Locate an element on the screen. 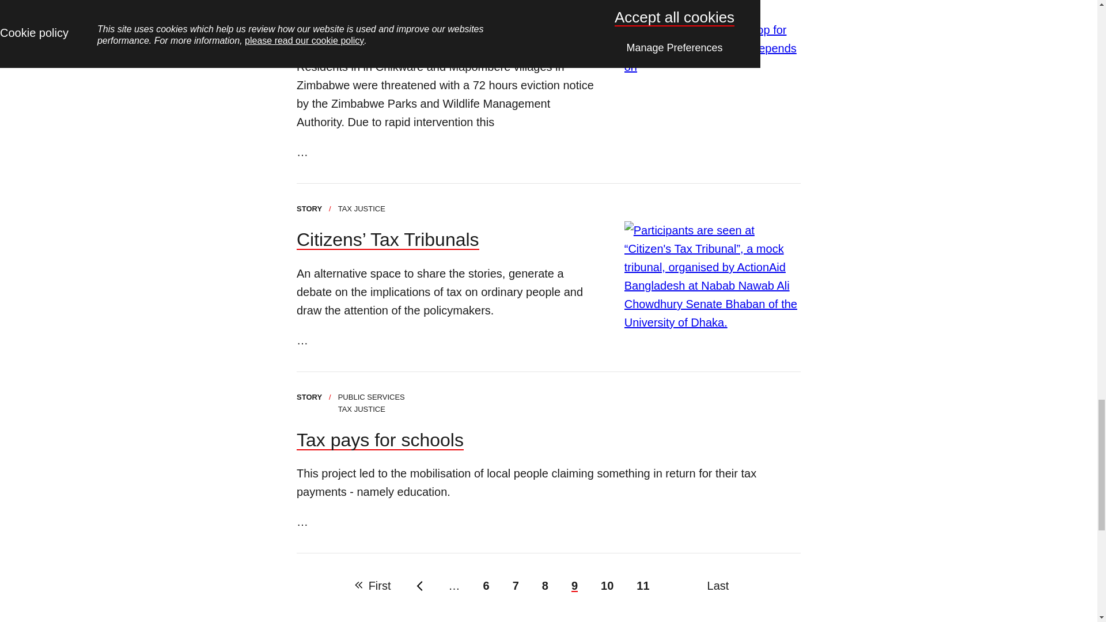  Go to first page is located at coordinates (380, 440).